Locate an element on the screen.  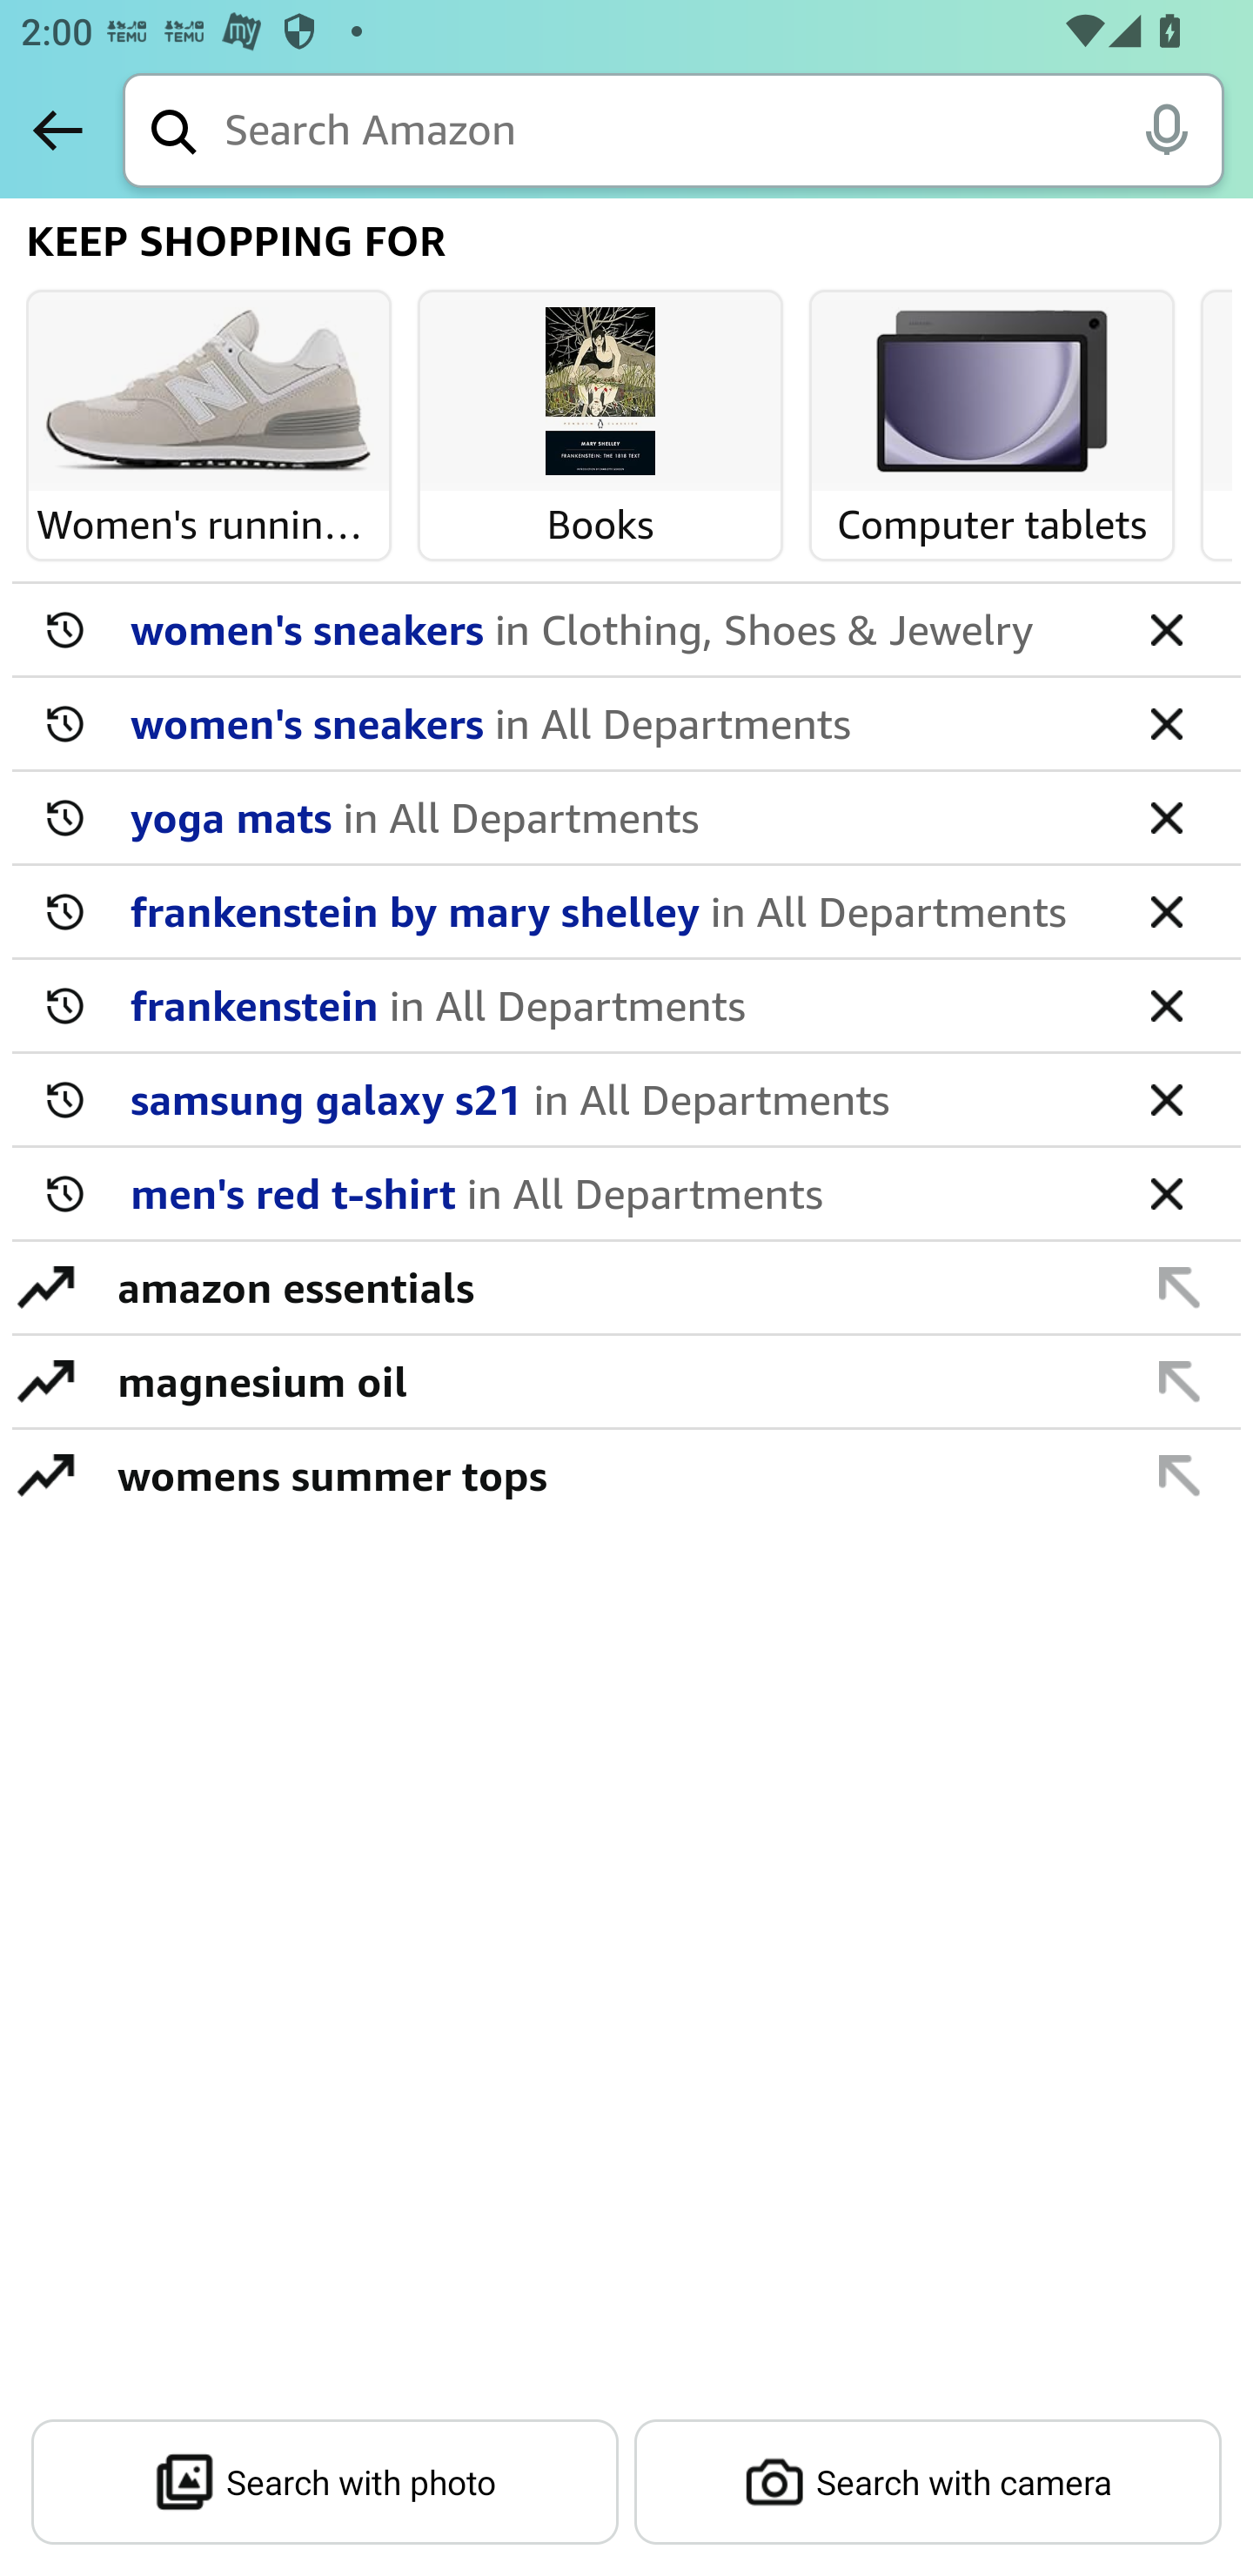
delete is located at coordinates (1166, 1098).